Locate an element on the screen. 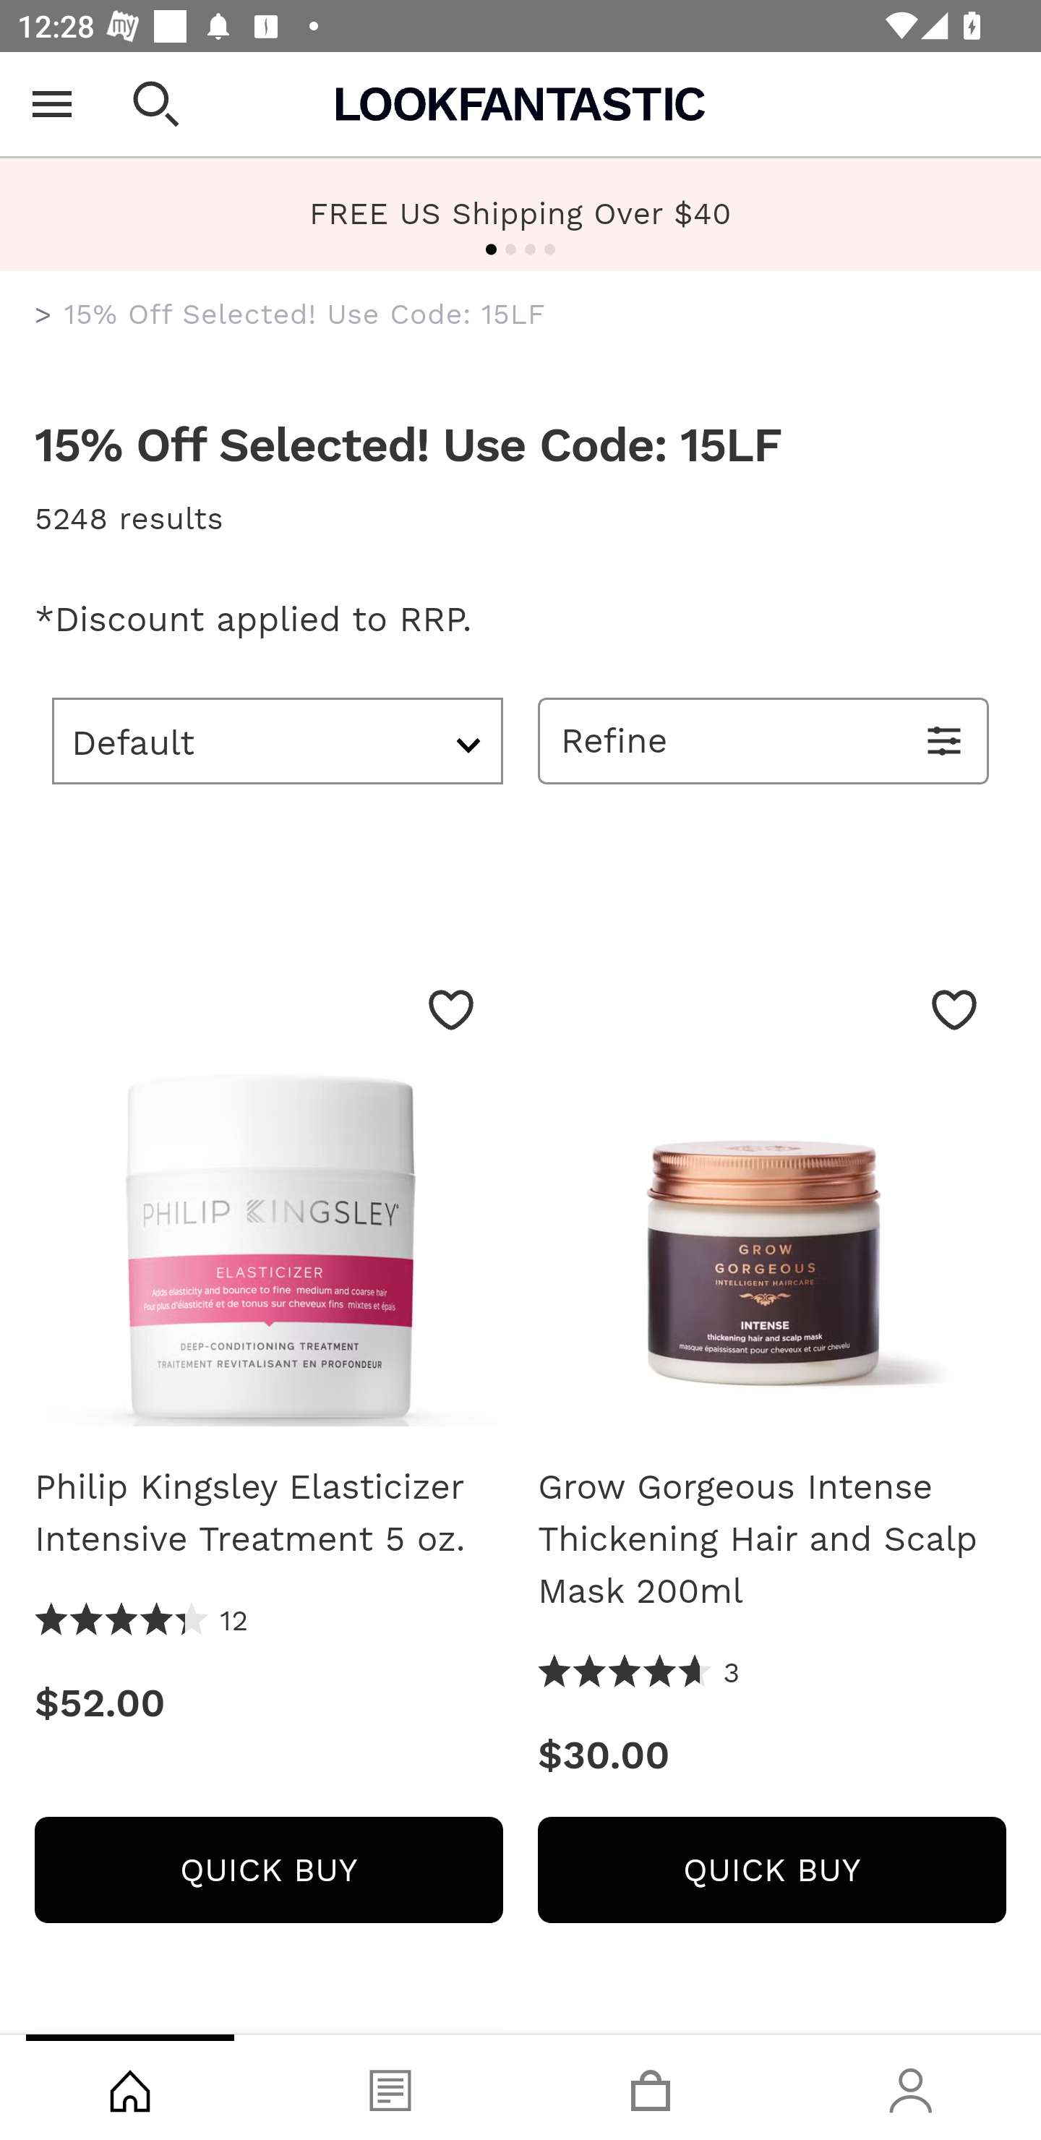 Image resolution: width=1041 pixels, height=2140 pixels. us.lookfantastic is located at coordinates (43, 315).